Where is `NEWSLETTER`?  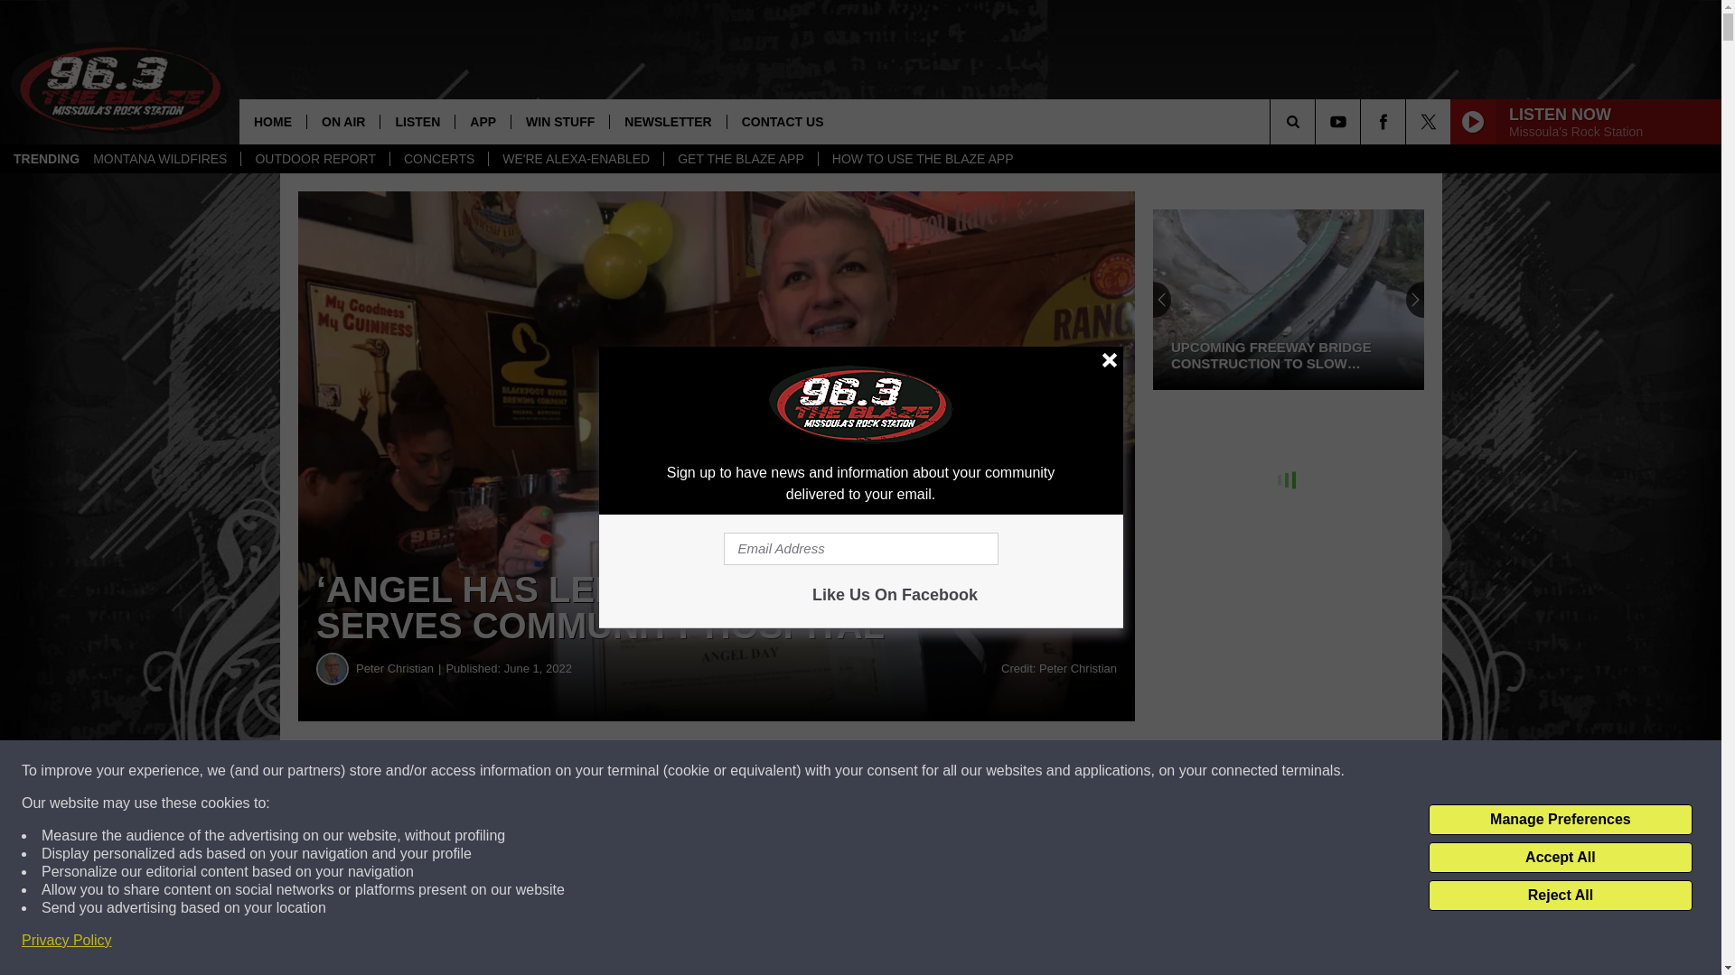
NEWSLETTER is located at coordinates (667, 121).